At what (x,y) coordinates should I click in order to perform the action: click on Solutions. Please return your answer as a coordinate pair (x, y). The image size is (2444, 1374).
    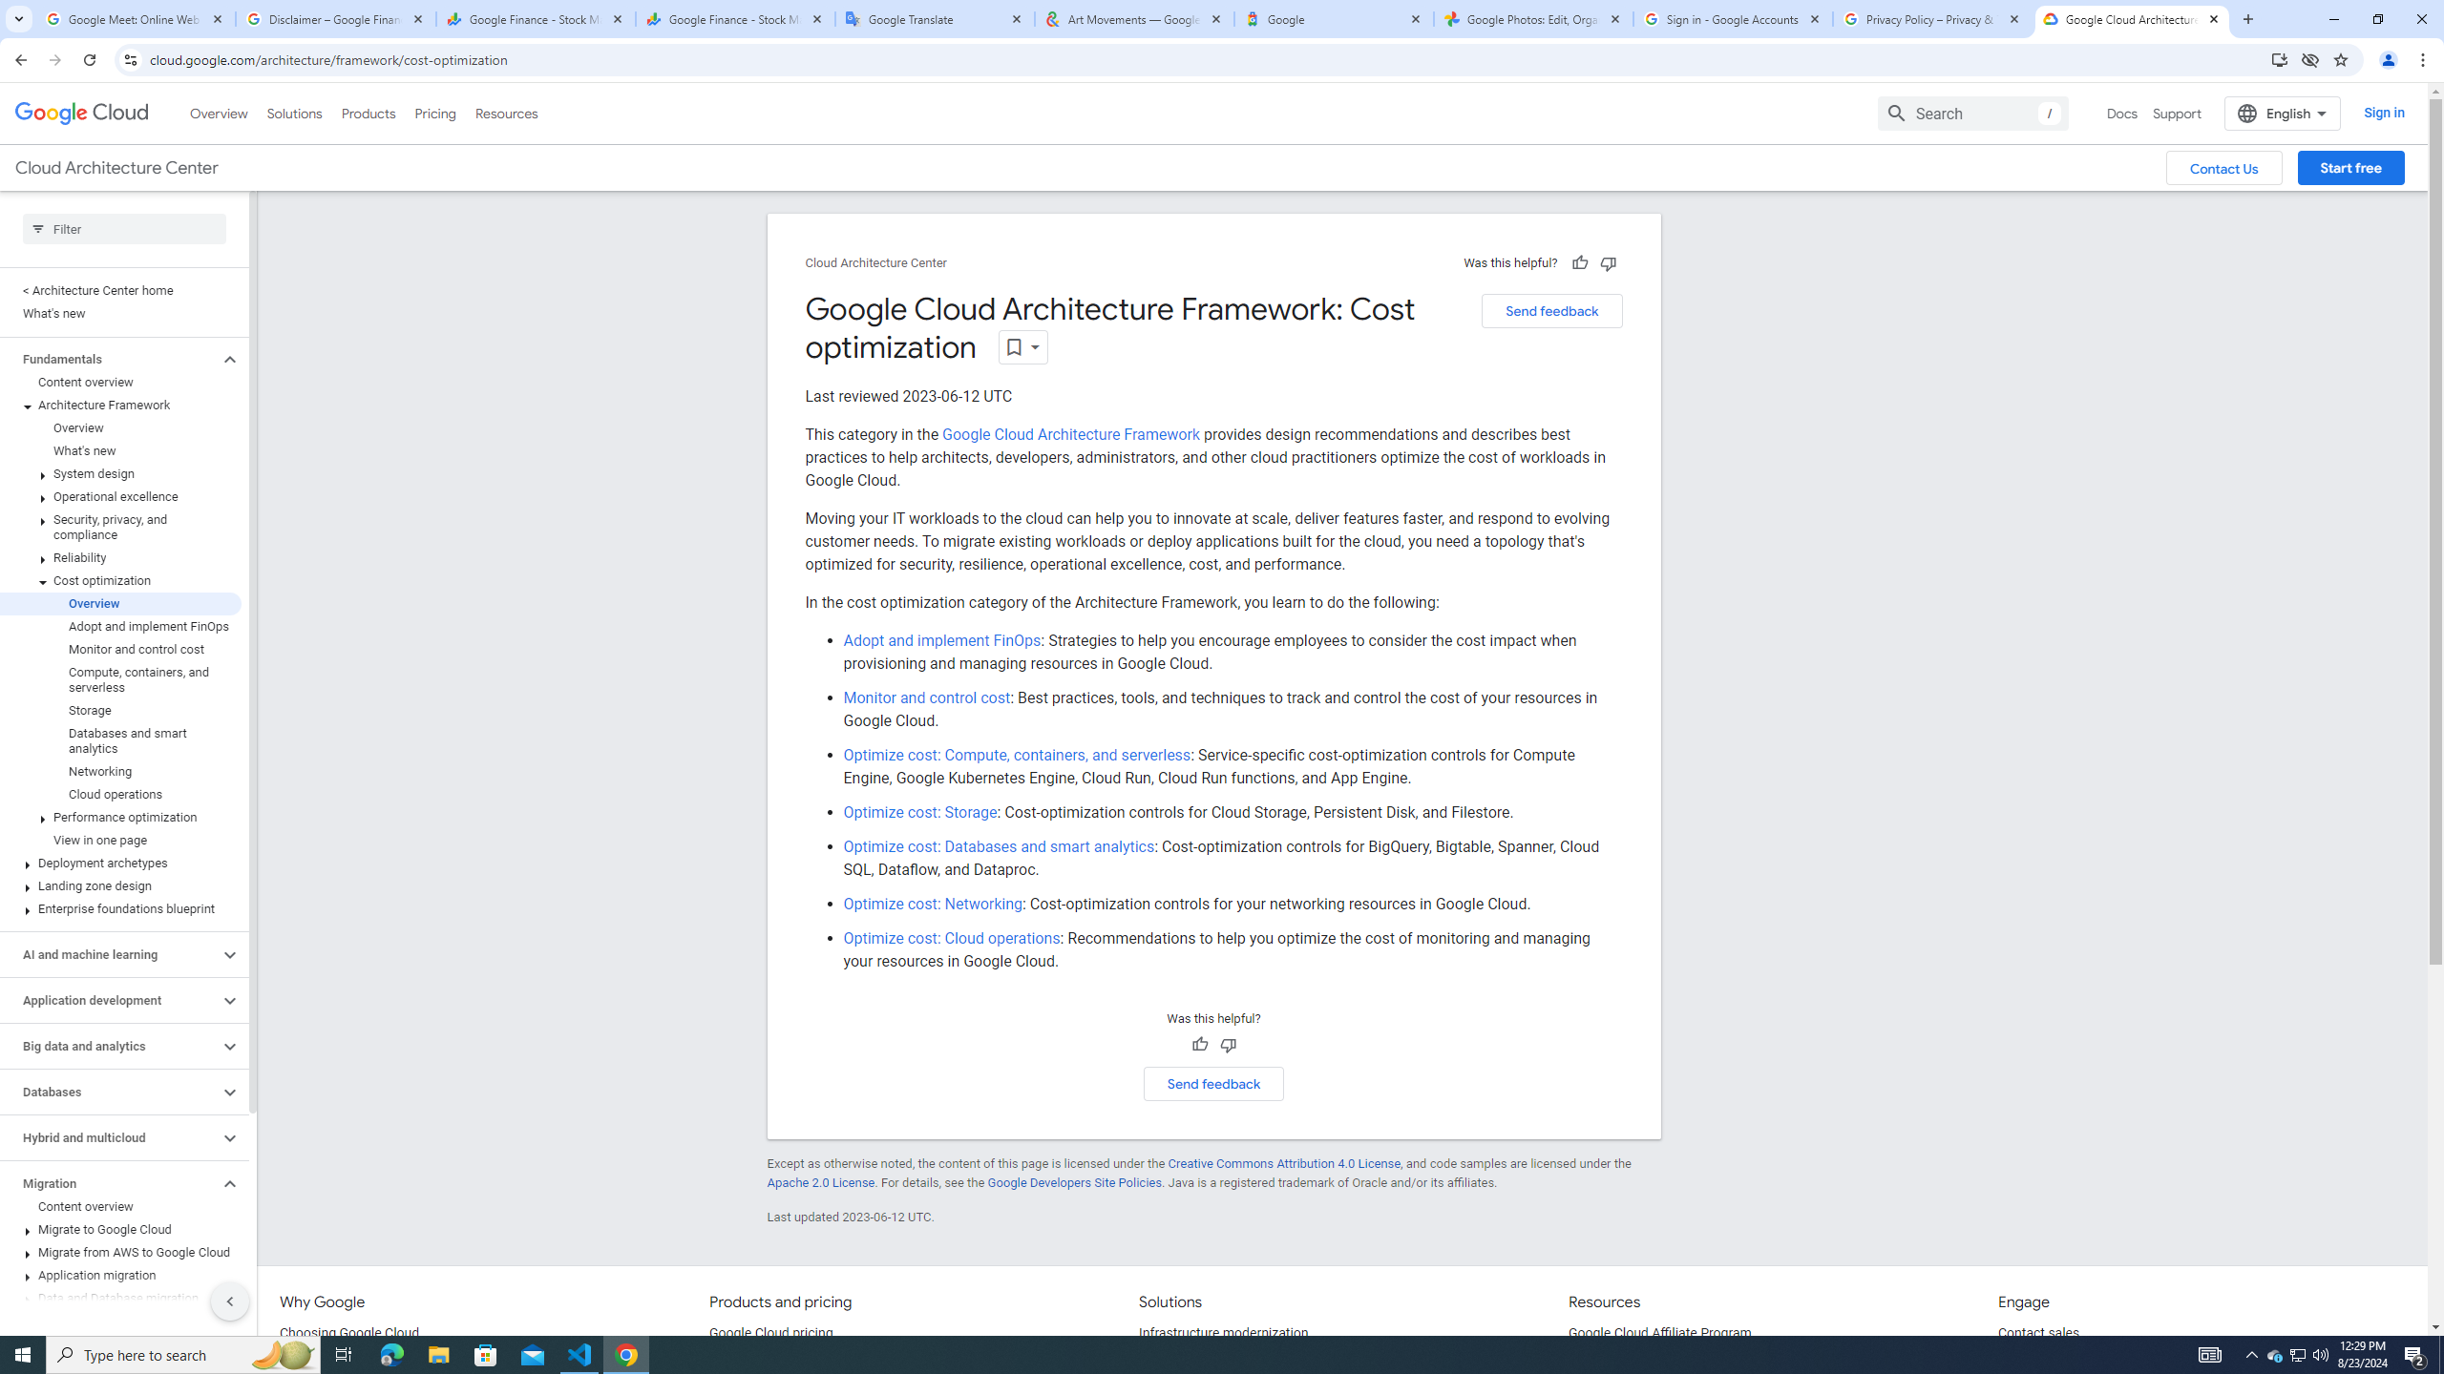
    Looking at the image, I should click on (294, 113).